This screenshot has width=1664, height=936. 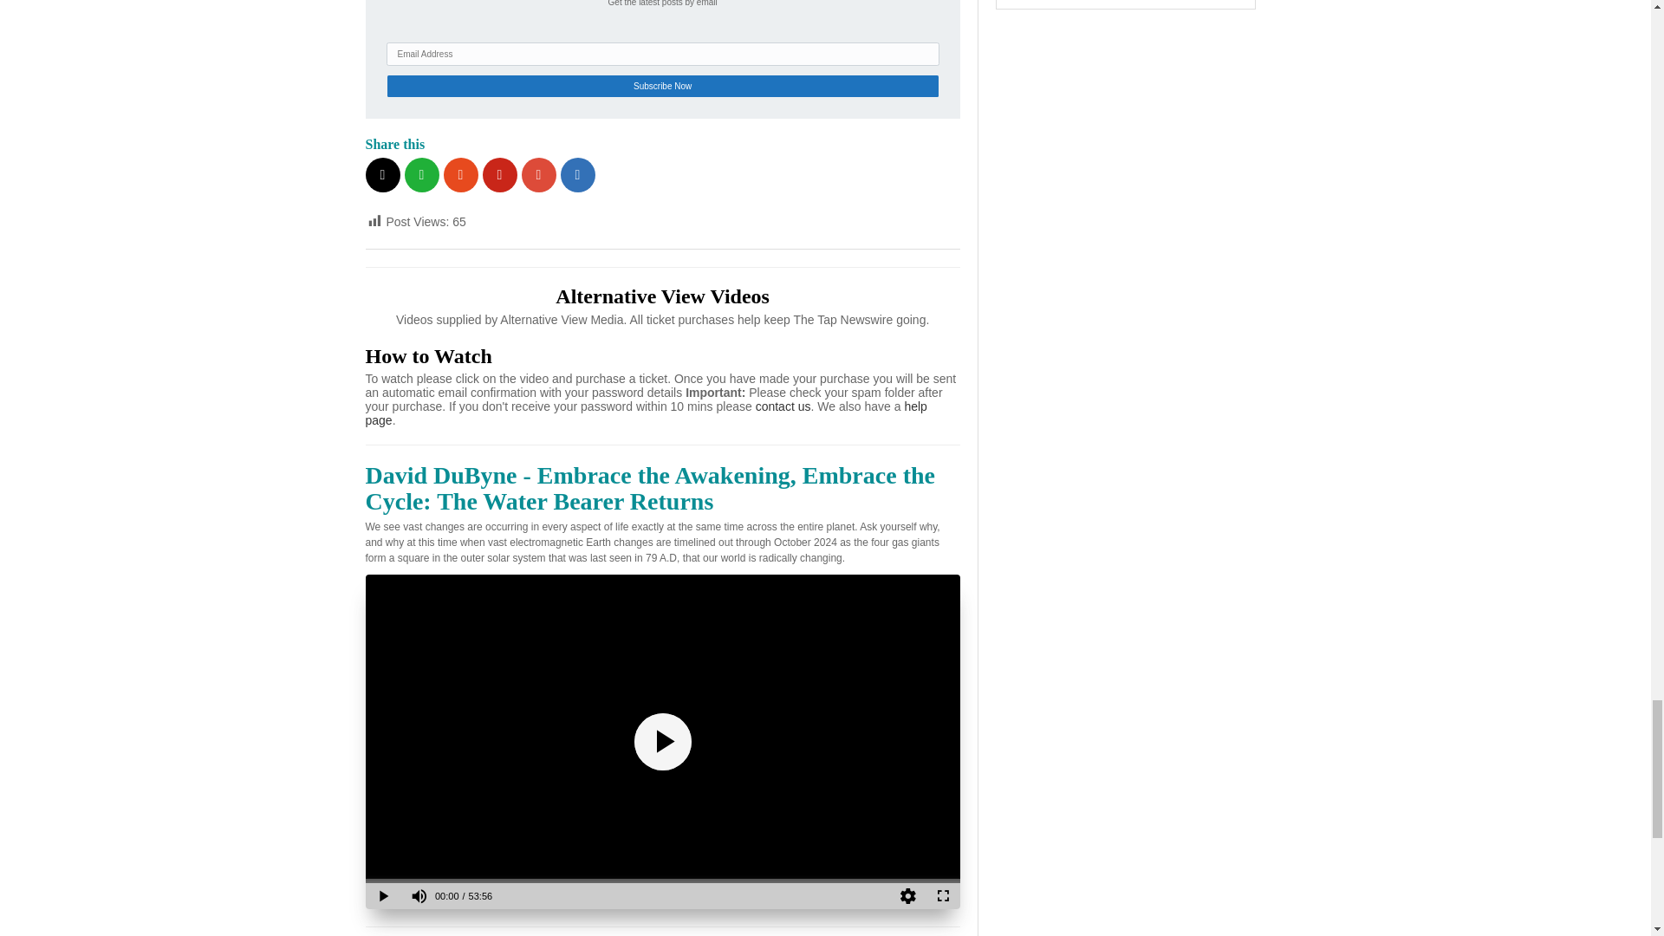 What do you see at coordinates (1125, 4) in the screenshot?
I see `5` at bounding box center [1125, 4].